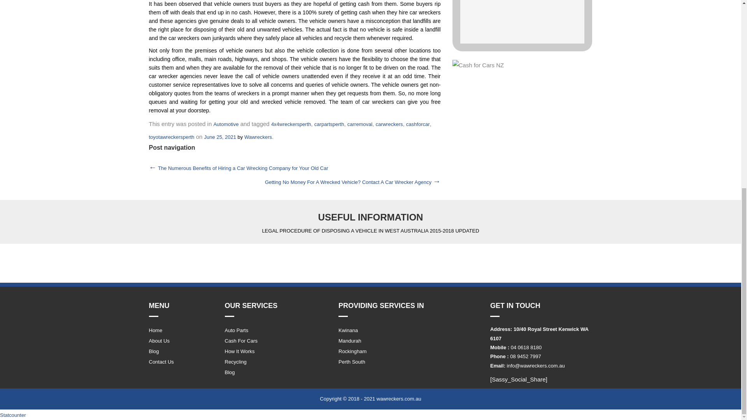  I want to click on 4x4wreckersperth, so click(291, 124).